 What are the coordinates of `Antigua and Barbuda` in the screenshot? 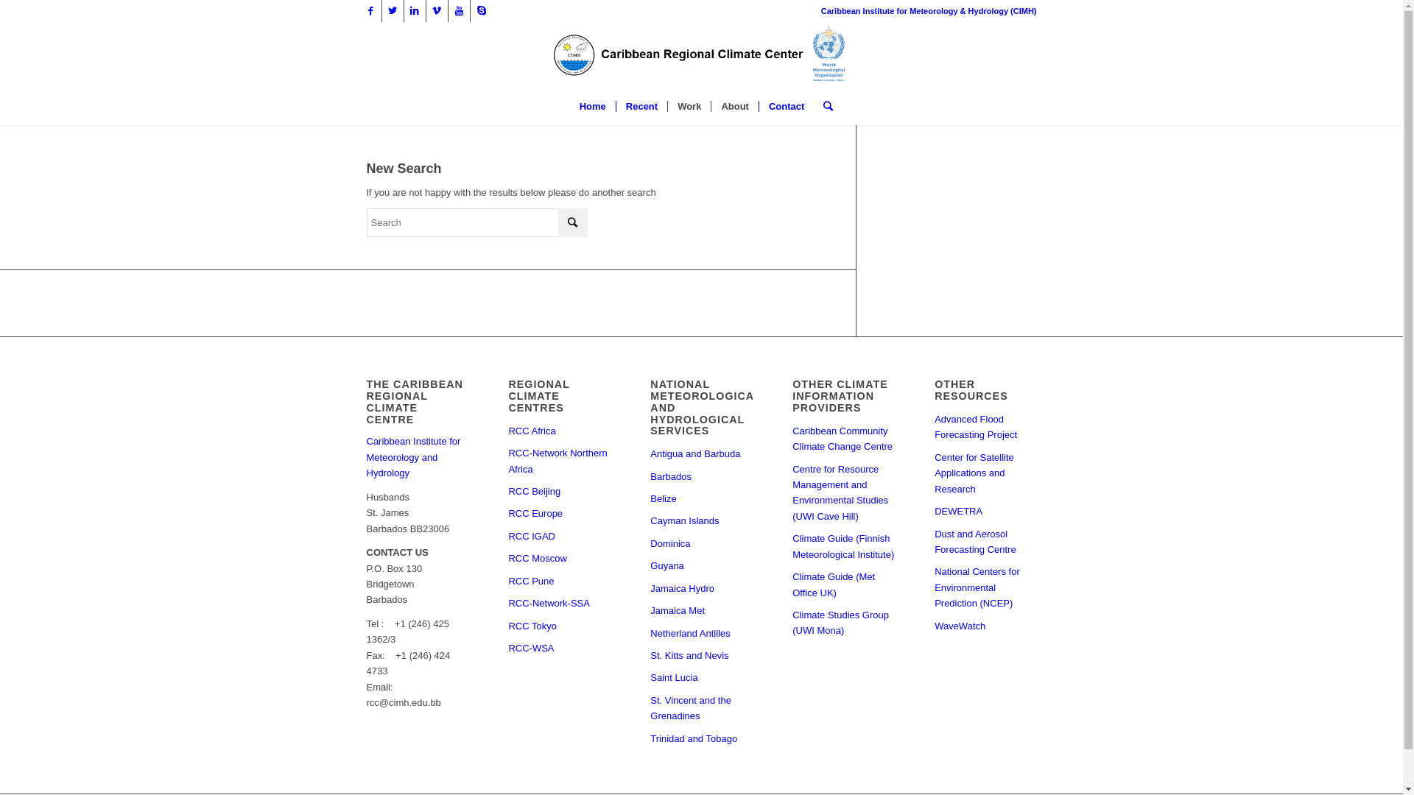 It's located at (701, 454).